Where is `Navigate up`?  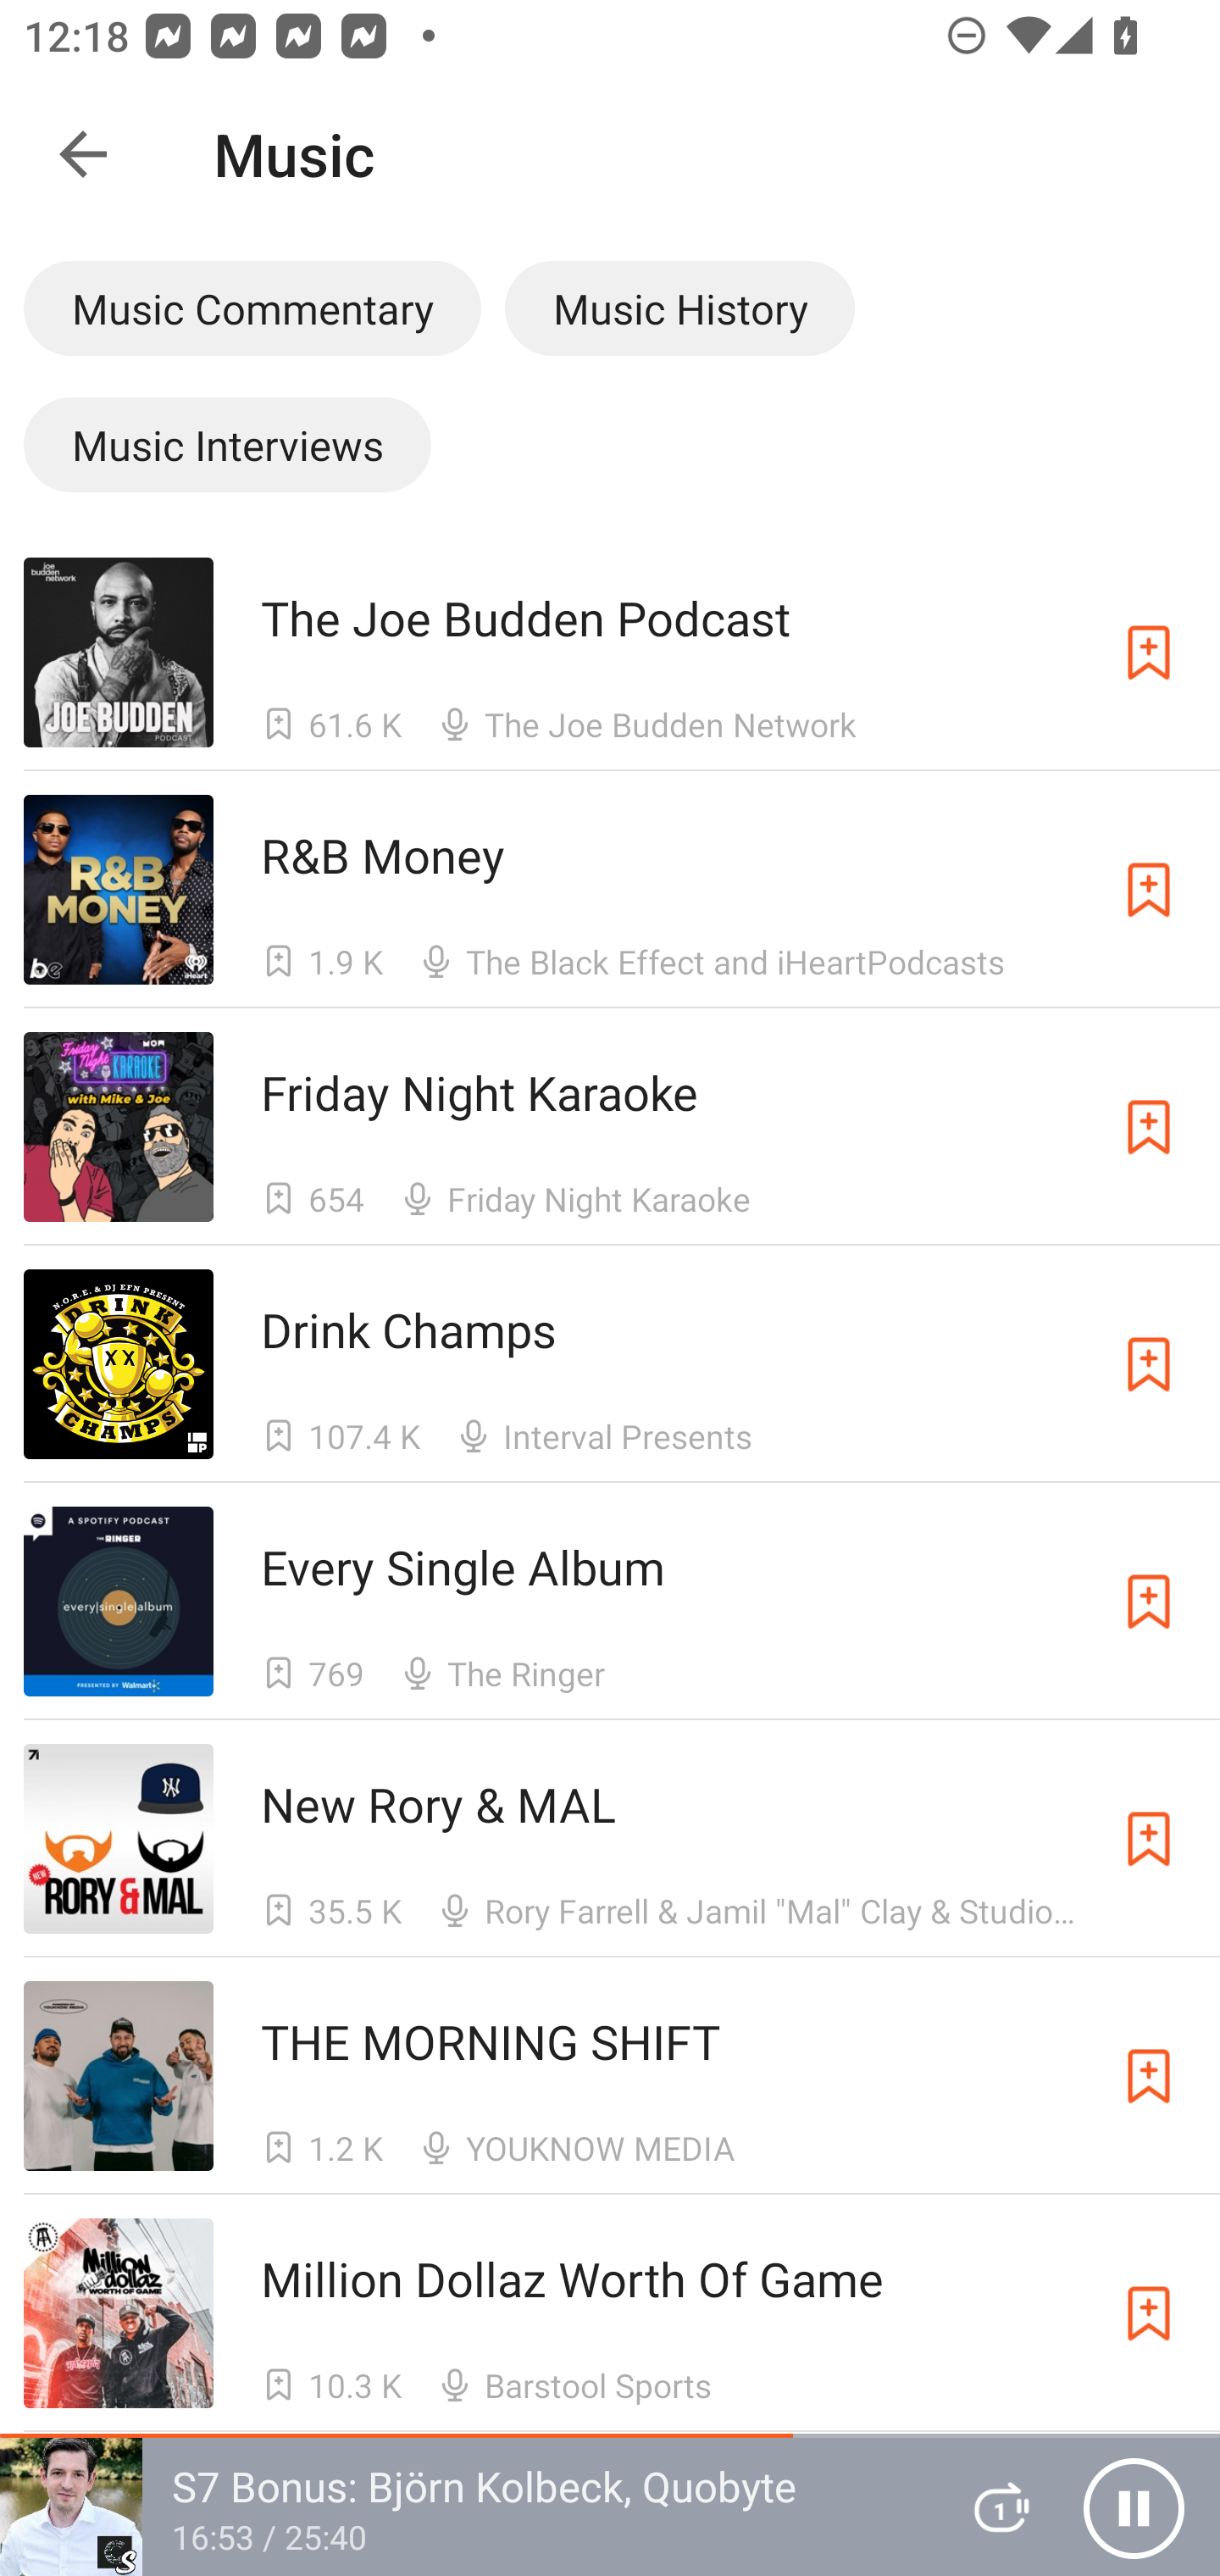
Navigate up is located at coordinates (83, 154).